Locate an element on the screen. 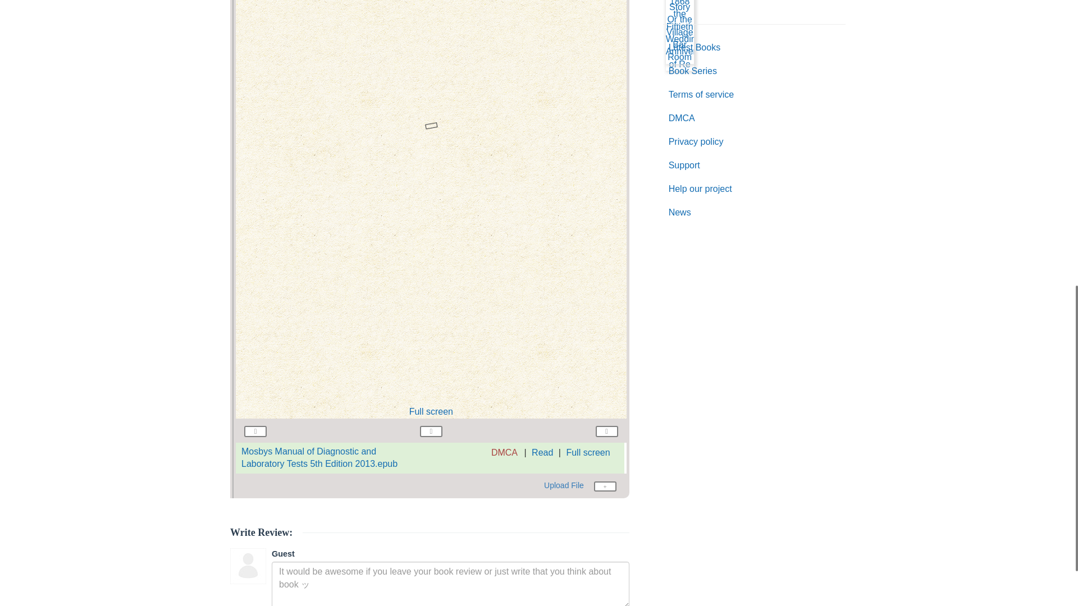 This screenshot has width=1078, height=606. Full screen is located at coordinates (431, 411).